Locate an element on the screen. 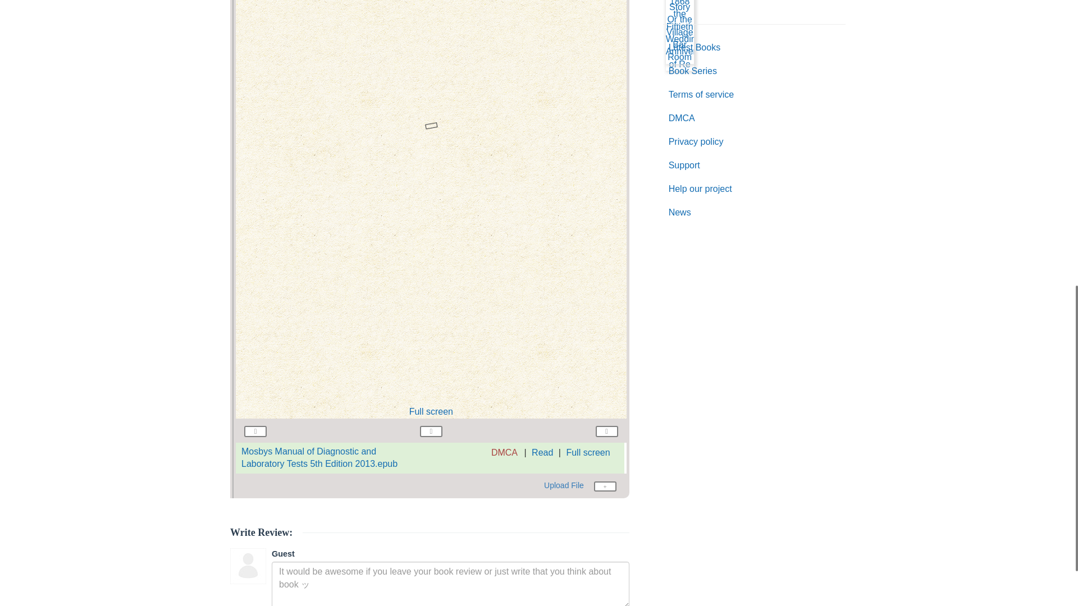 This screenshot has width=1078, height=606. Full screen is located at coordinates (431, 411).